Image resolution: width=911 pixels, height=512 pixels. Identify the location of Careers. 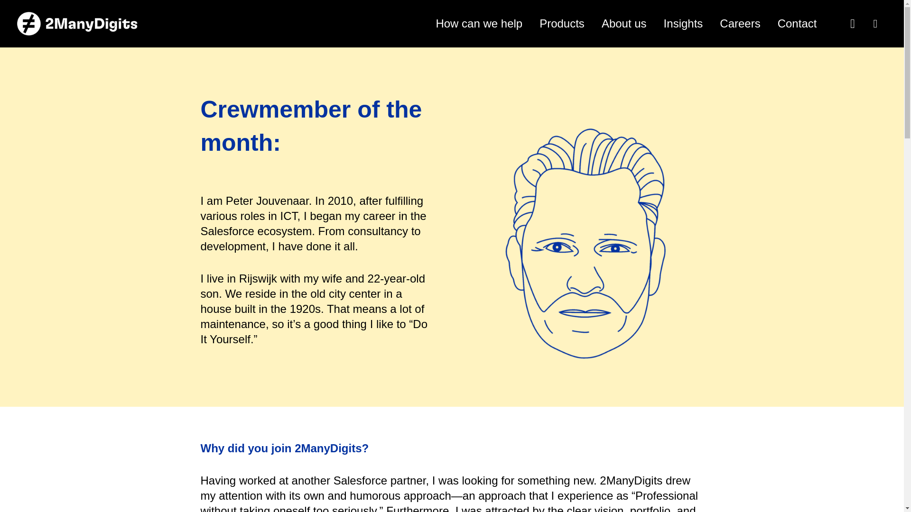
(740, 23).